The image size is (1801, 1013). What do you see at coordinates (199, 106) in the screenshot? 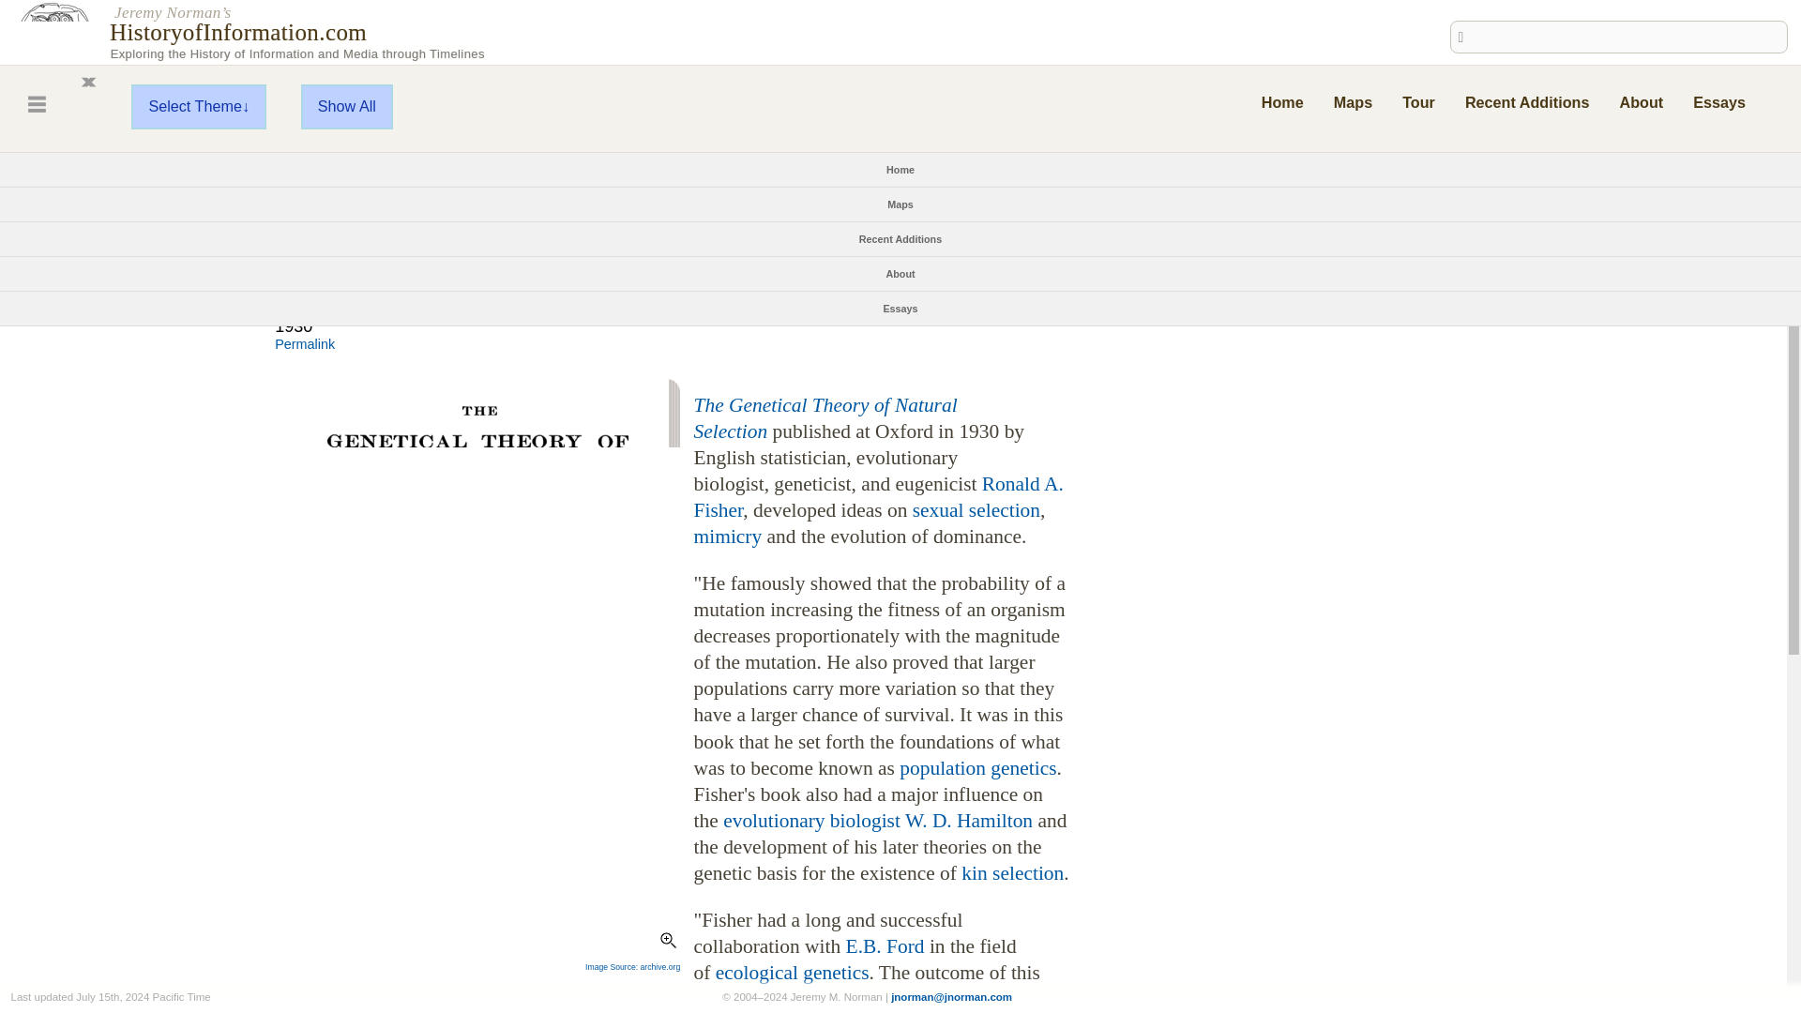
I see `Select Theme` at bounding box center [199, 106].